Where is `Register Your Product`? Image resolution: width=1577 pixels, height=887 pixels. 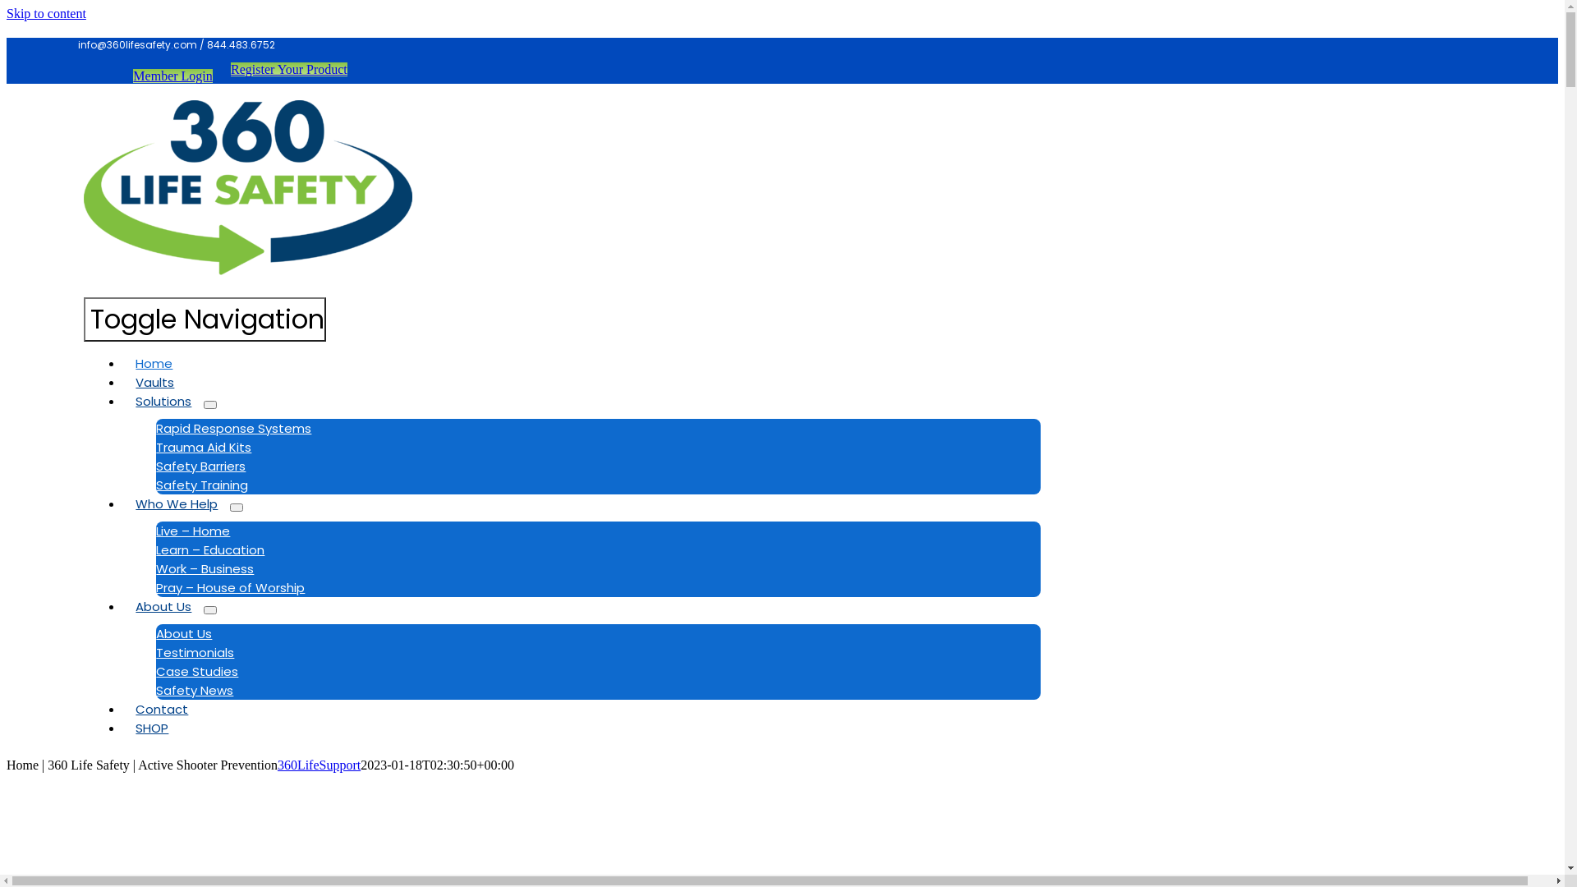 Register Your Product is located at coordinates (289, 69).